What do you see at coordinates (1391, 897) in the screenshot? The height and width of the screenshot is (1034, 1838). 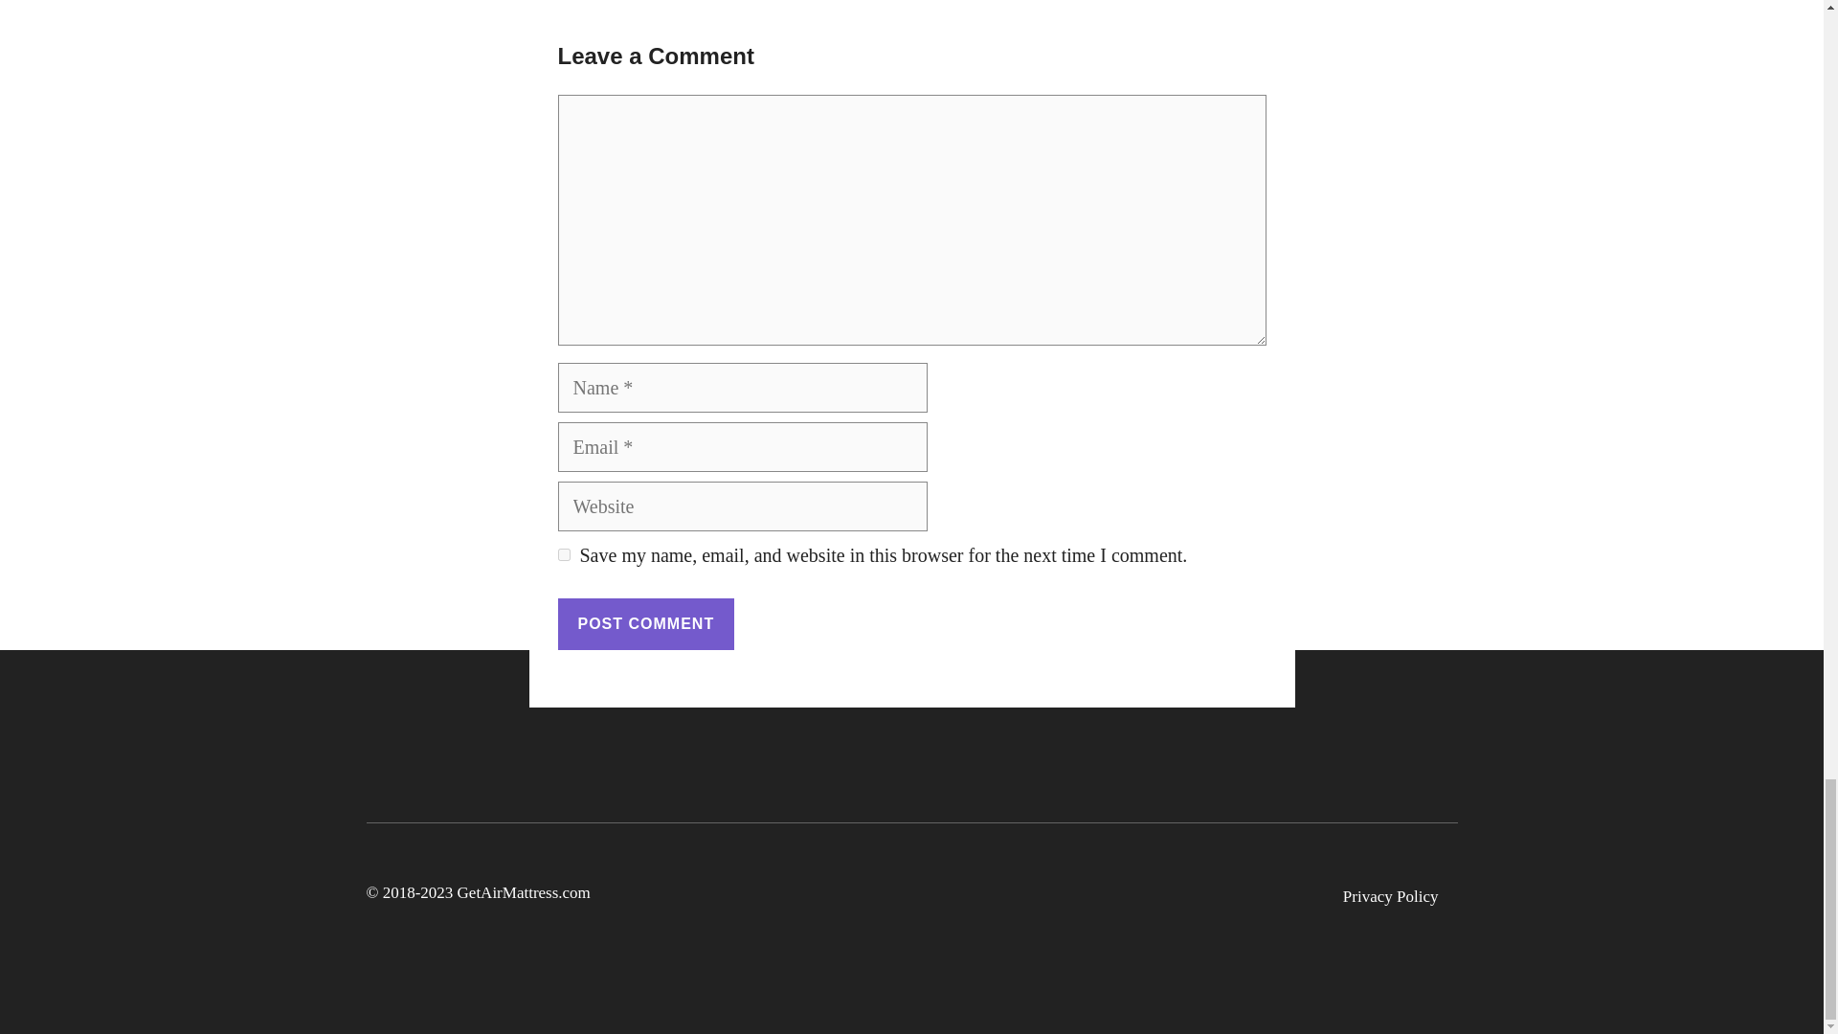 I see `Privacy Policy` at bounding box center [1391, 897].